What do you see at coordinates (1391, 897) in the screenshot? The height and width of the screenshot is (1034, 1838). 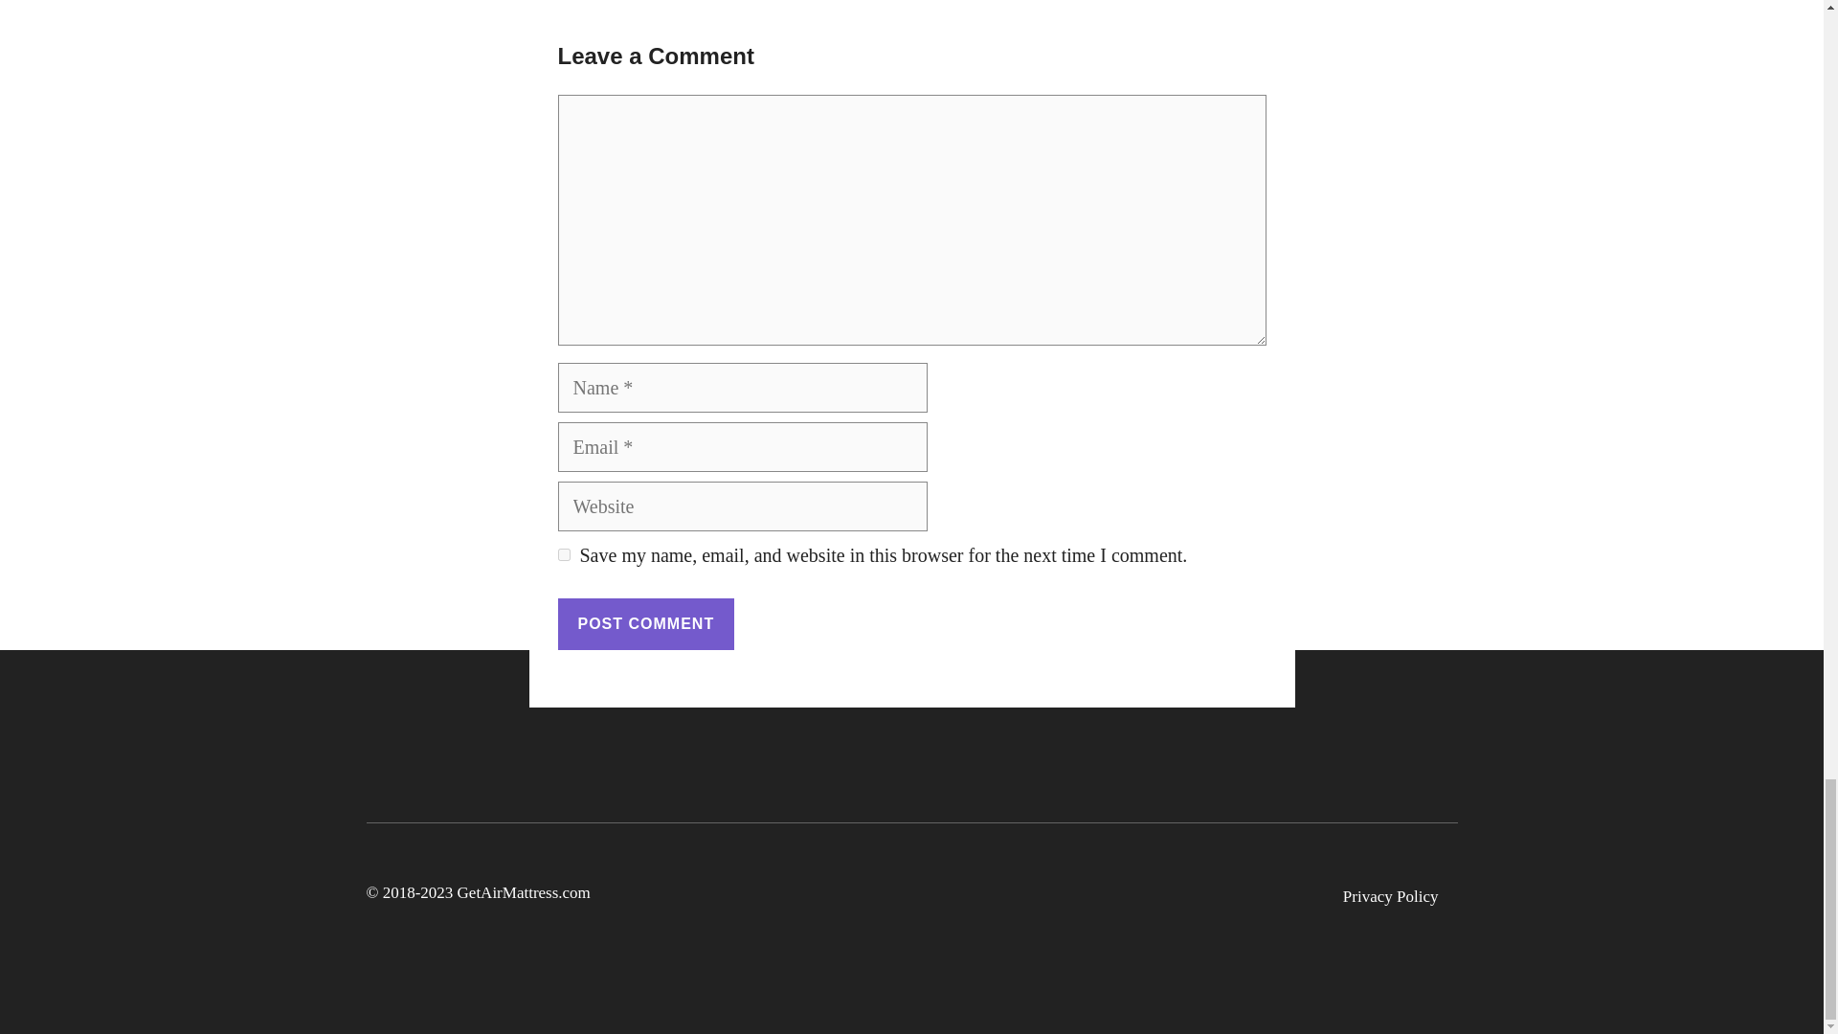 I see `Privacy Policy` at bounding box center [1391, 897].